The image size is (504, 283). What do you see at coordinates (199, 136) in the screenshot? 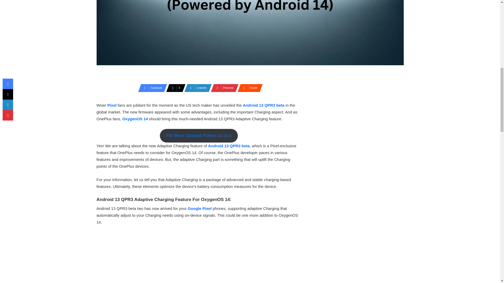
I see `For More Updates Follow us on x` at bounding box center [199, 136].